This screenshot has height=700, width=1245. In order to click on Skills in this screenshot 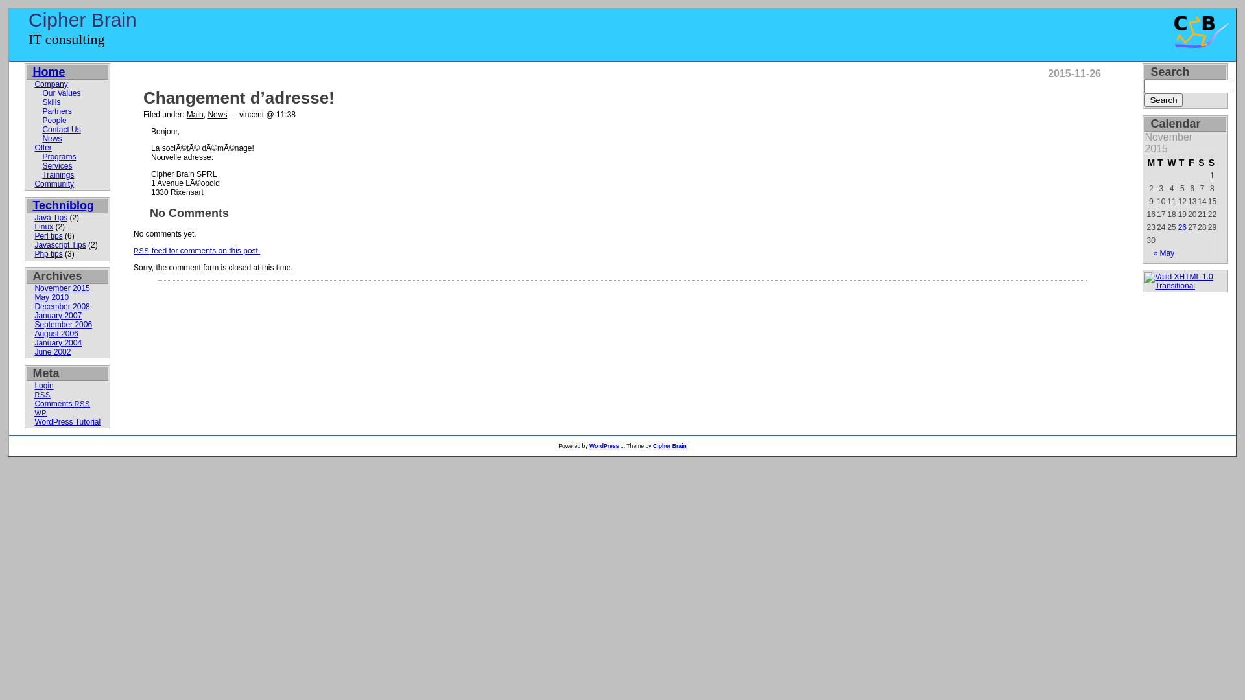, I will do `click(51, 102)`.